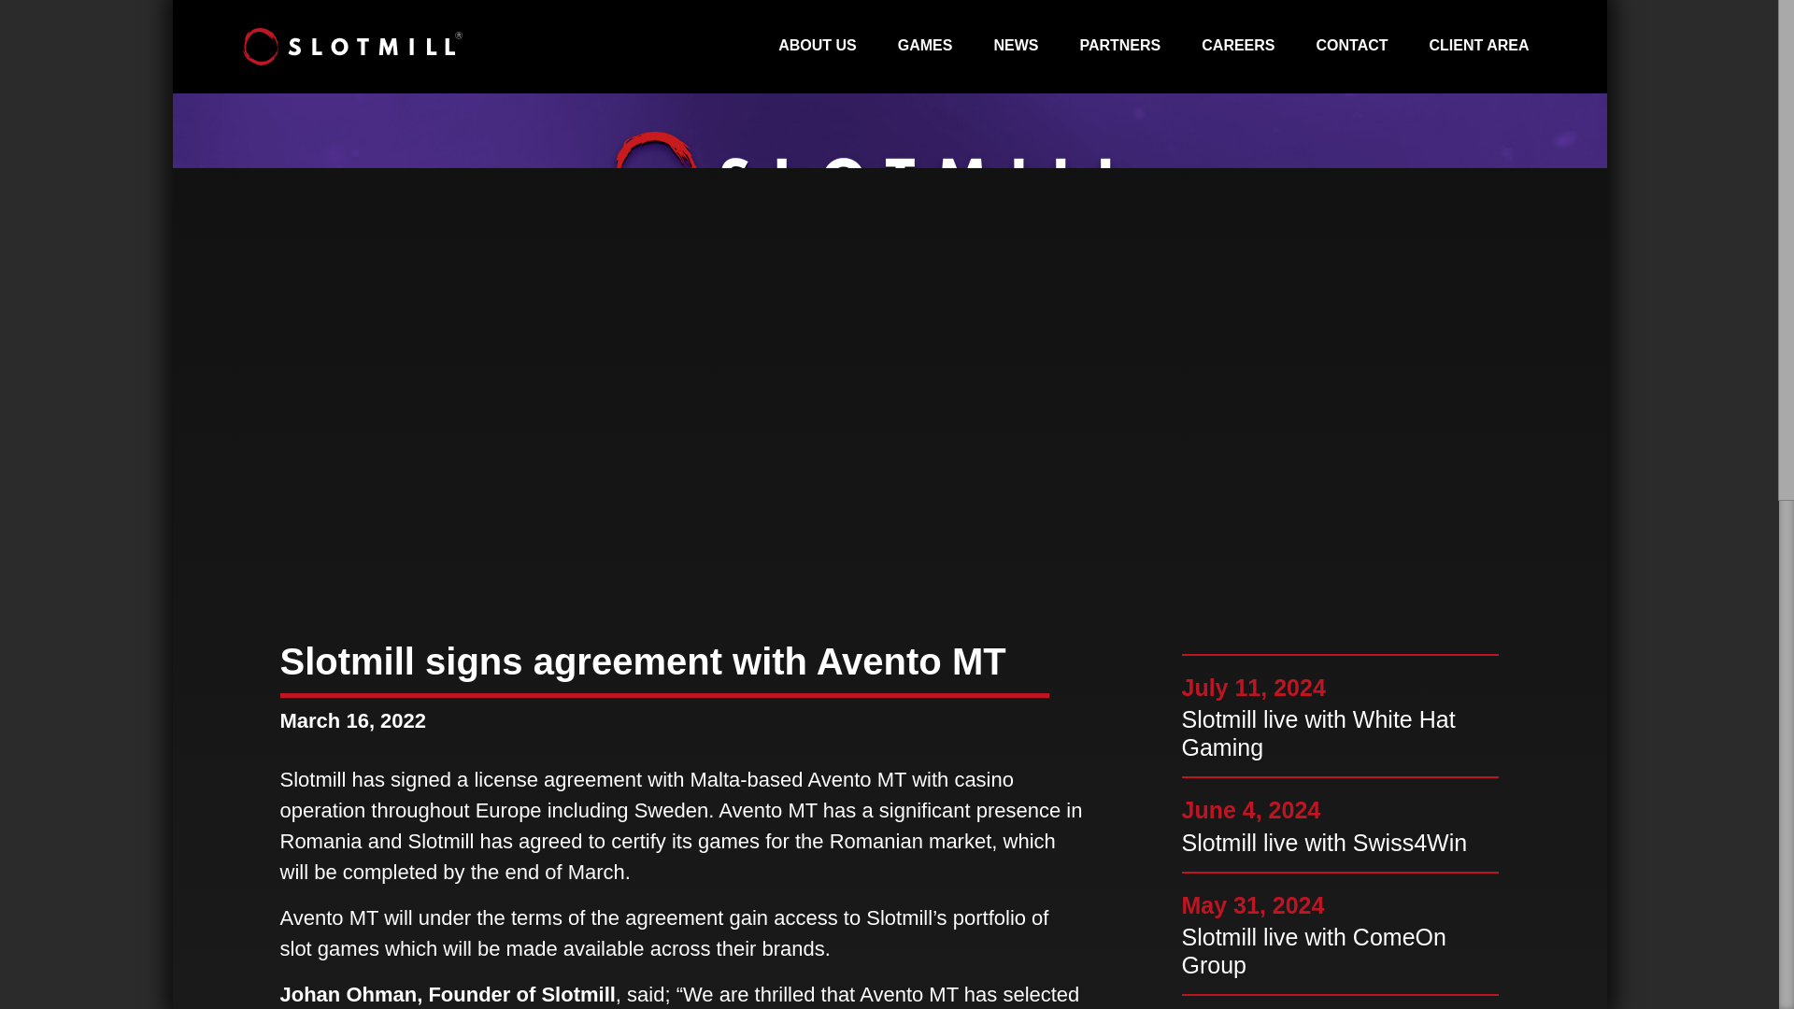  What do you see at coordinates (818, 47) in the screenshot?
I see `ABOUT US` at bounding box center [818, 47].